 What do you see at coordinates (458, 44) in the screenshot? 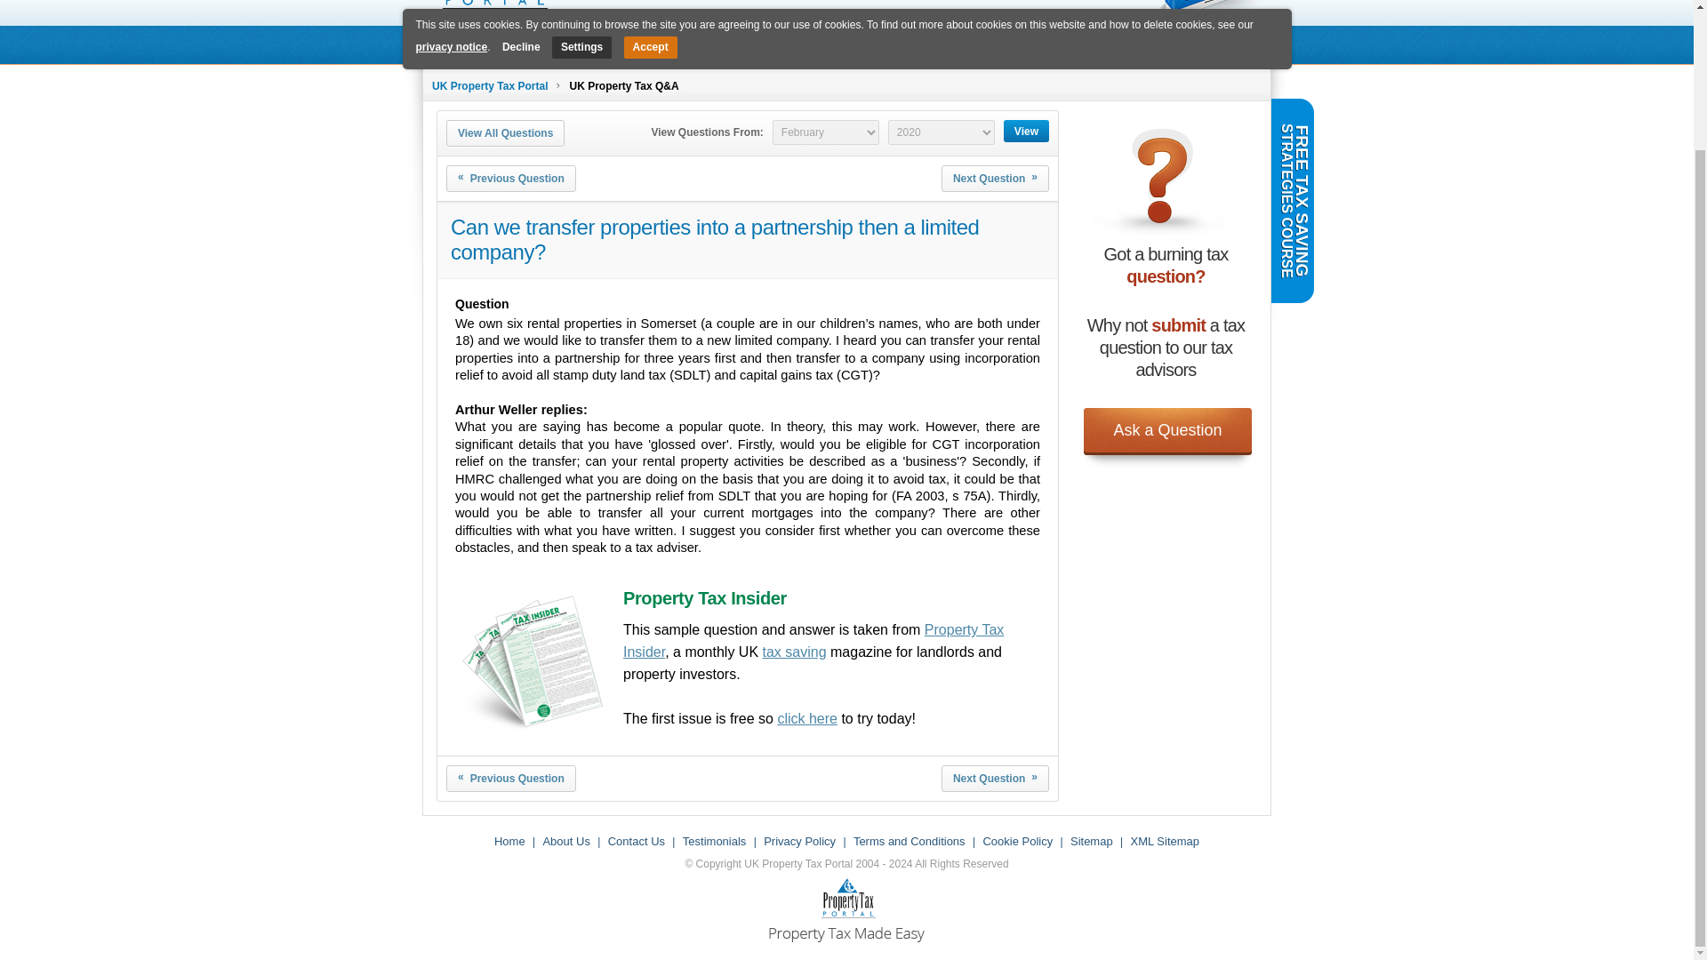
I see `Home` at bounding box center [458, 44].